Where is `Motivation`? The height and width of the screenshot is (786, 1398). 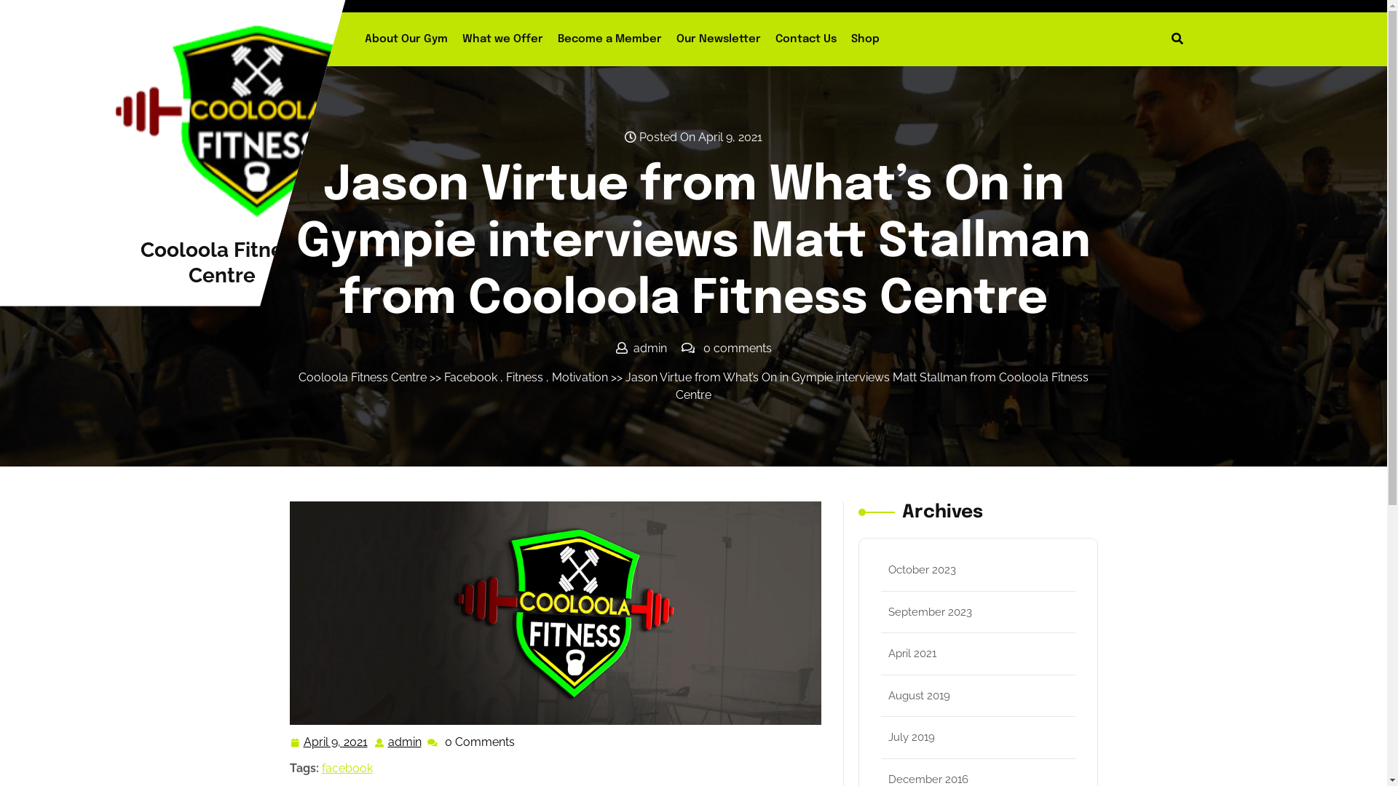
Motivation is located at coordinates (580, 377).